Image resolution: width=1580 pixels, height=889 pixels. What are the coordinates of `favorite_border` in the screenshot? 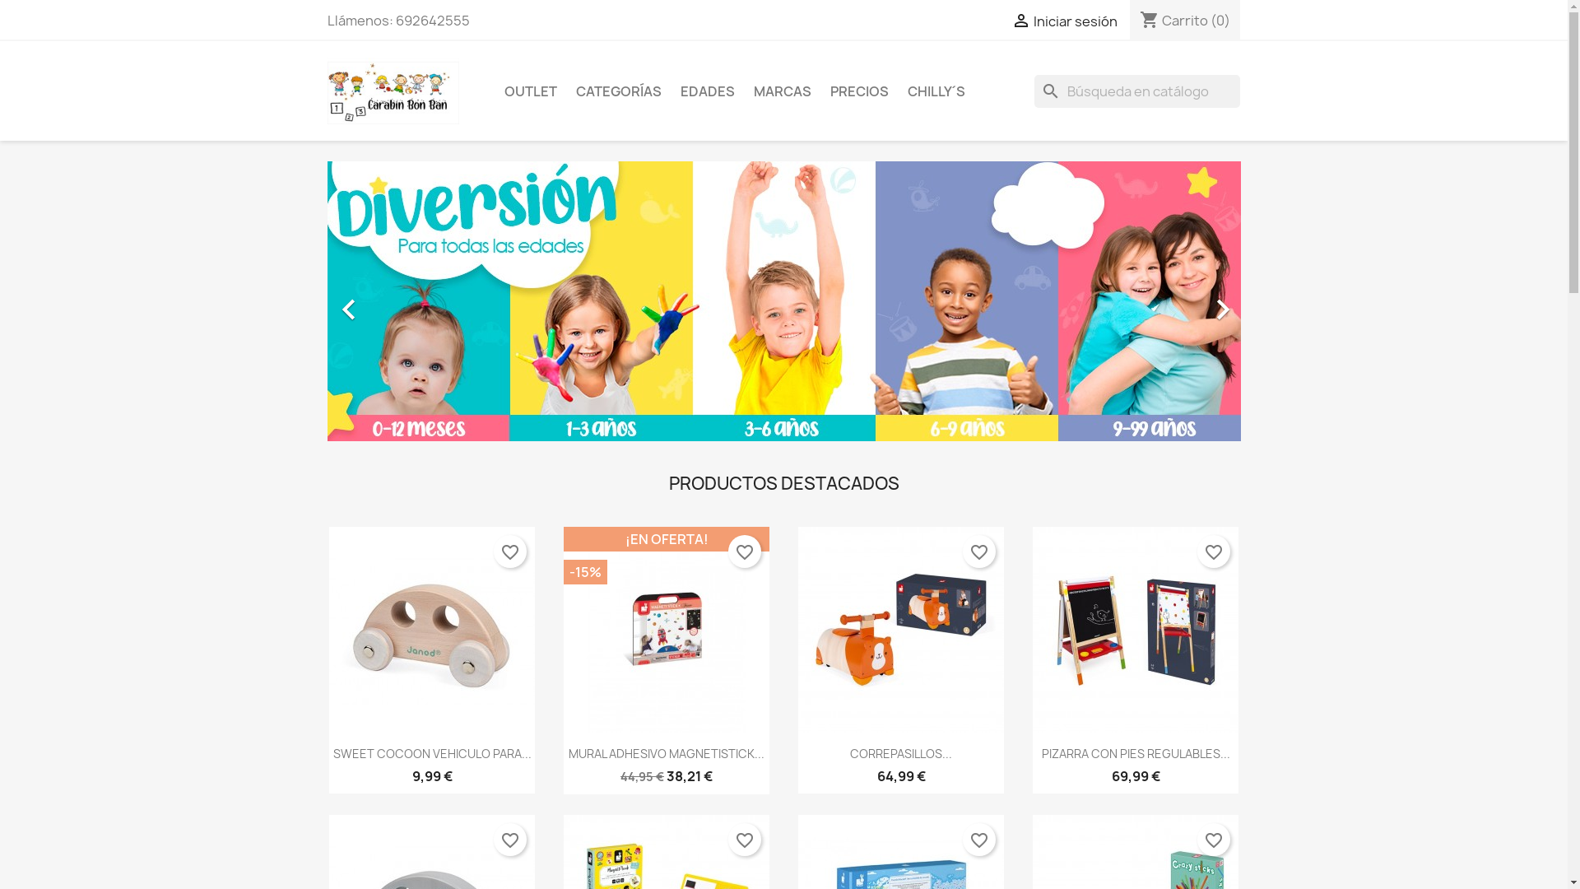 It's located at (745, 552).